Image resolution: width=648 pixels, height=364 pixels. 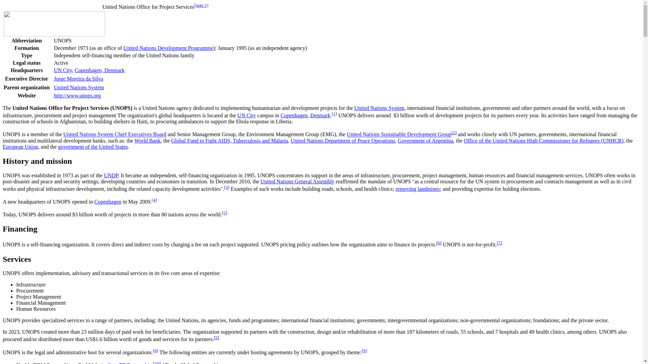 I want to click on removing landmines, so click(x=417, y=189).